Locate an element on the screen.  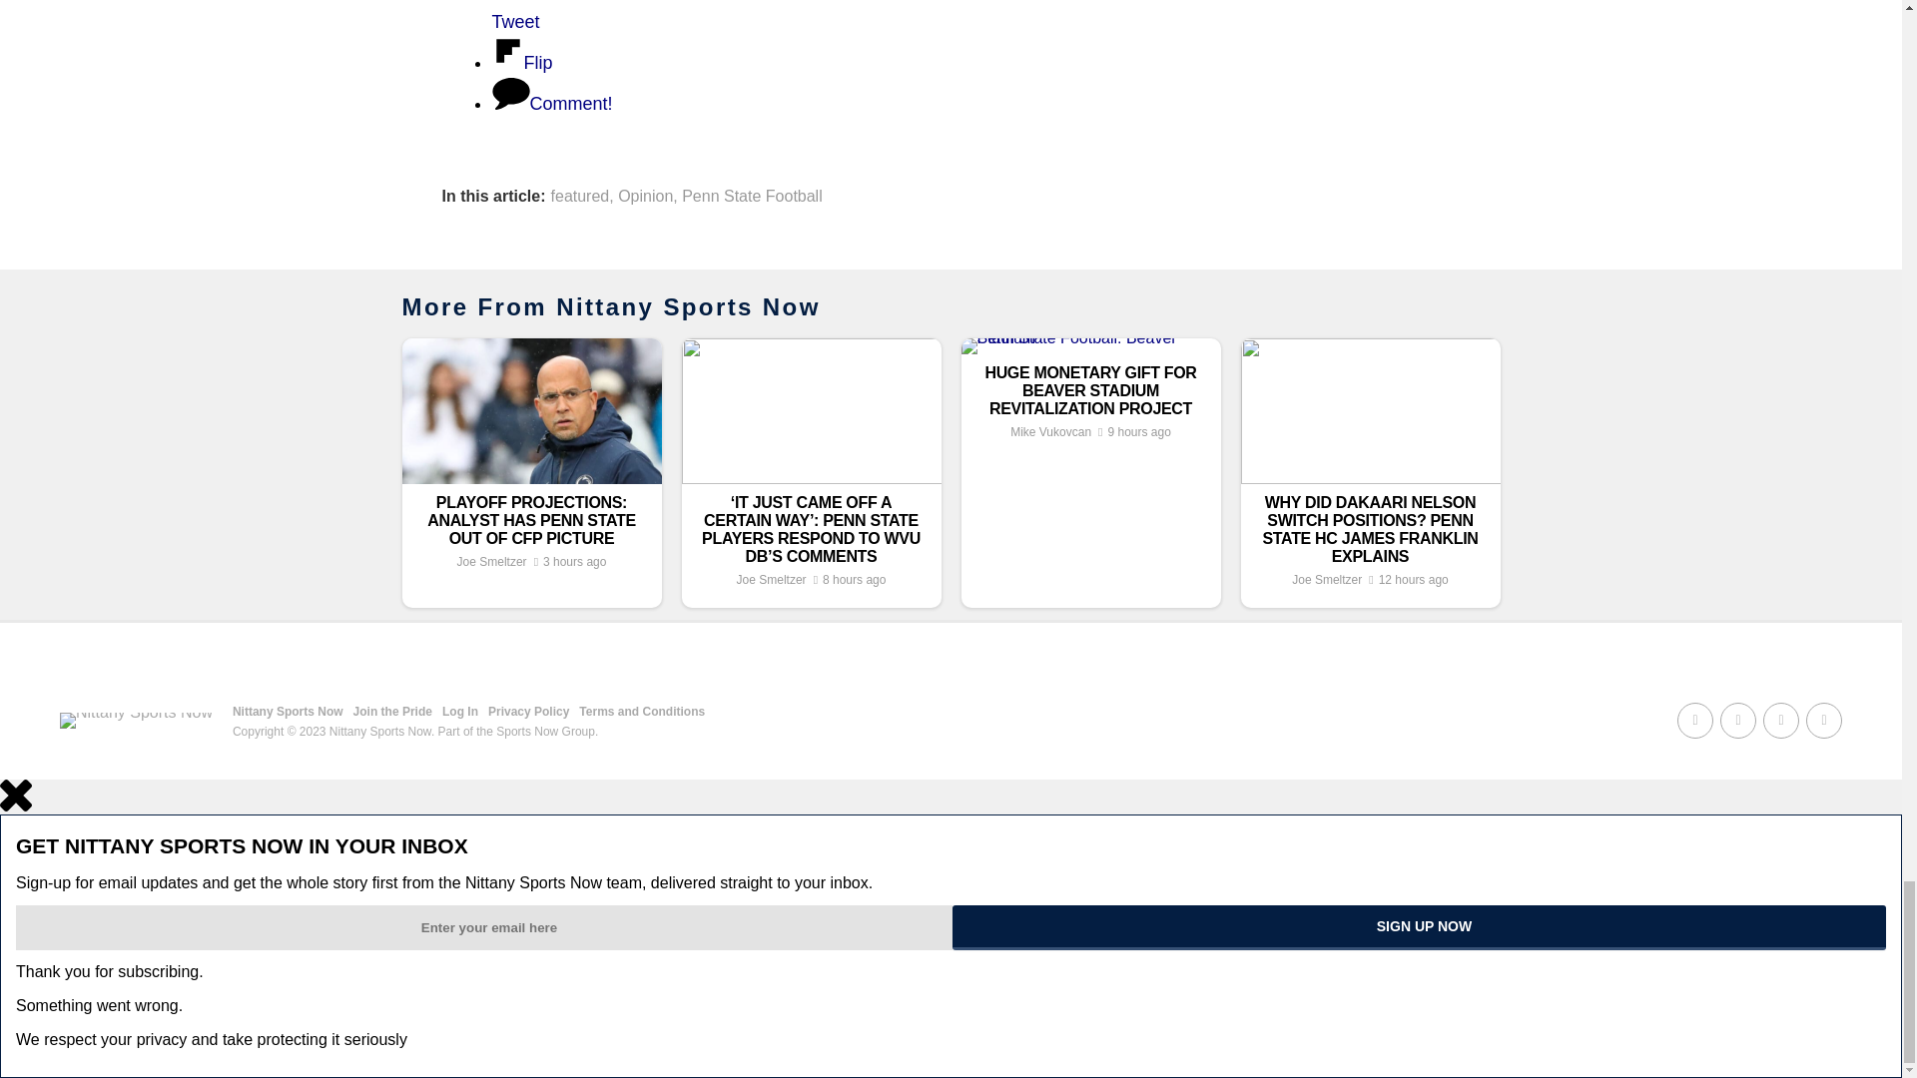
Share on Comment! is located at coordinates (551, 104).